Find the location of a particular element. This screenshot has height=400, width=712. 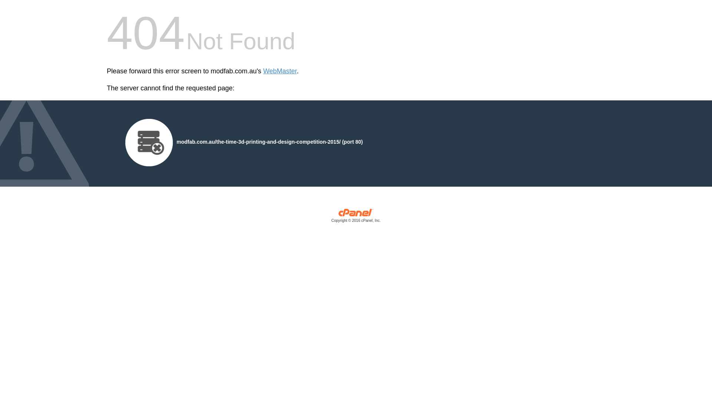

WebMaster is located at coordinates (280, 71).